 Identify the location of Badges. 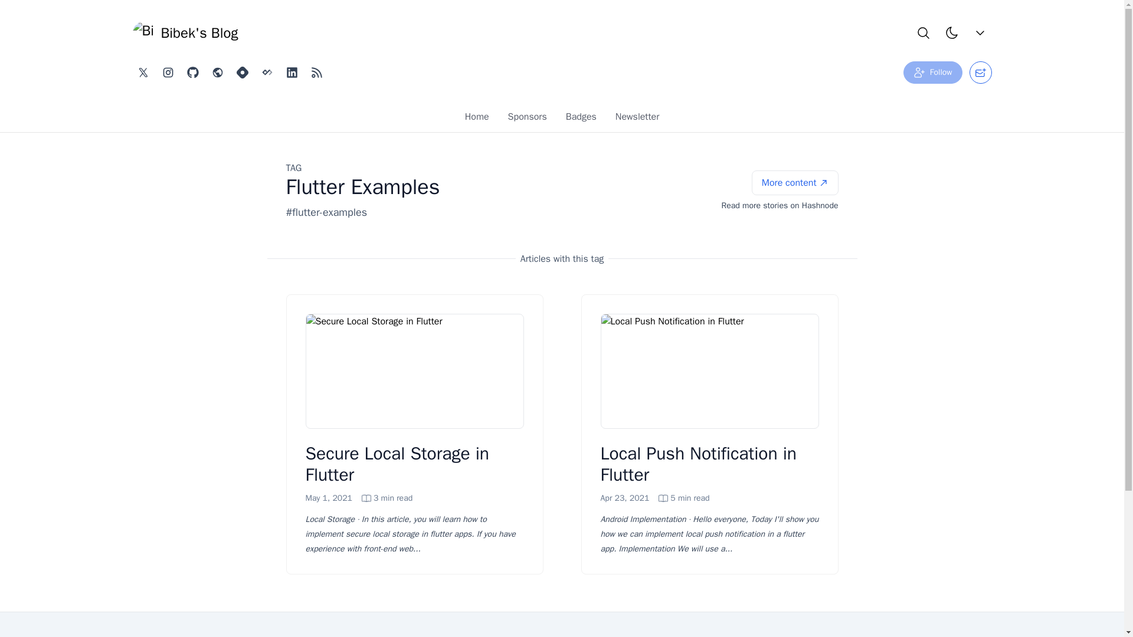
(527, 119).